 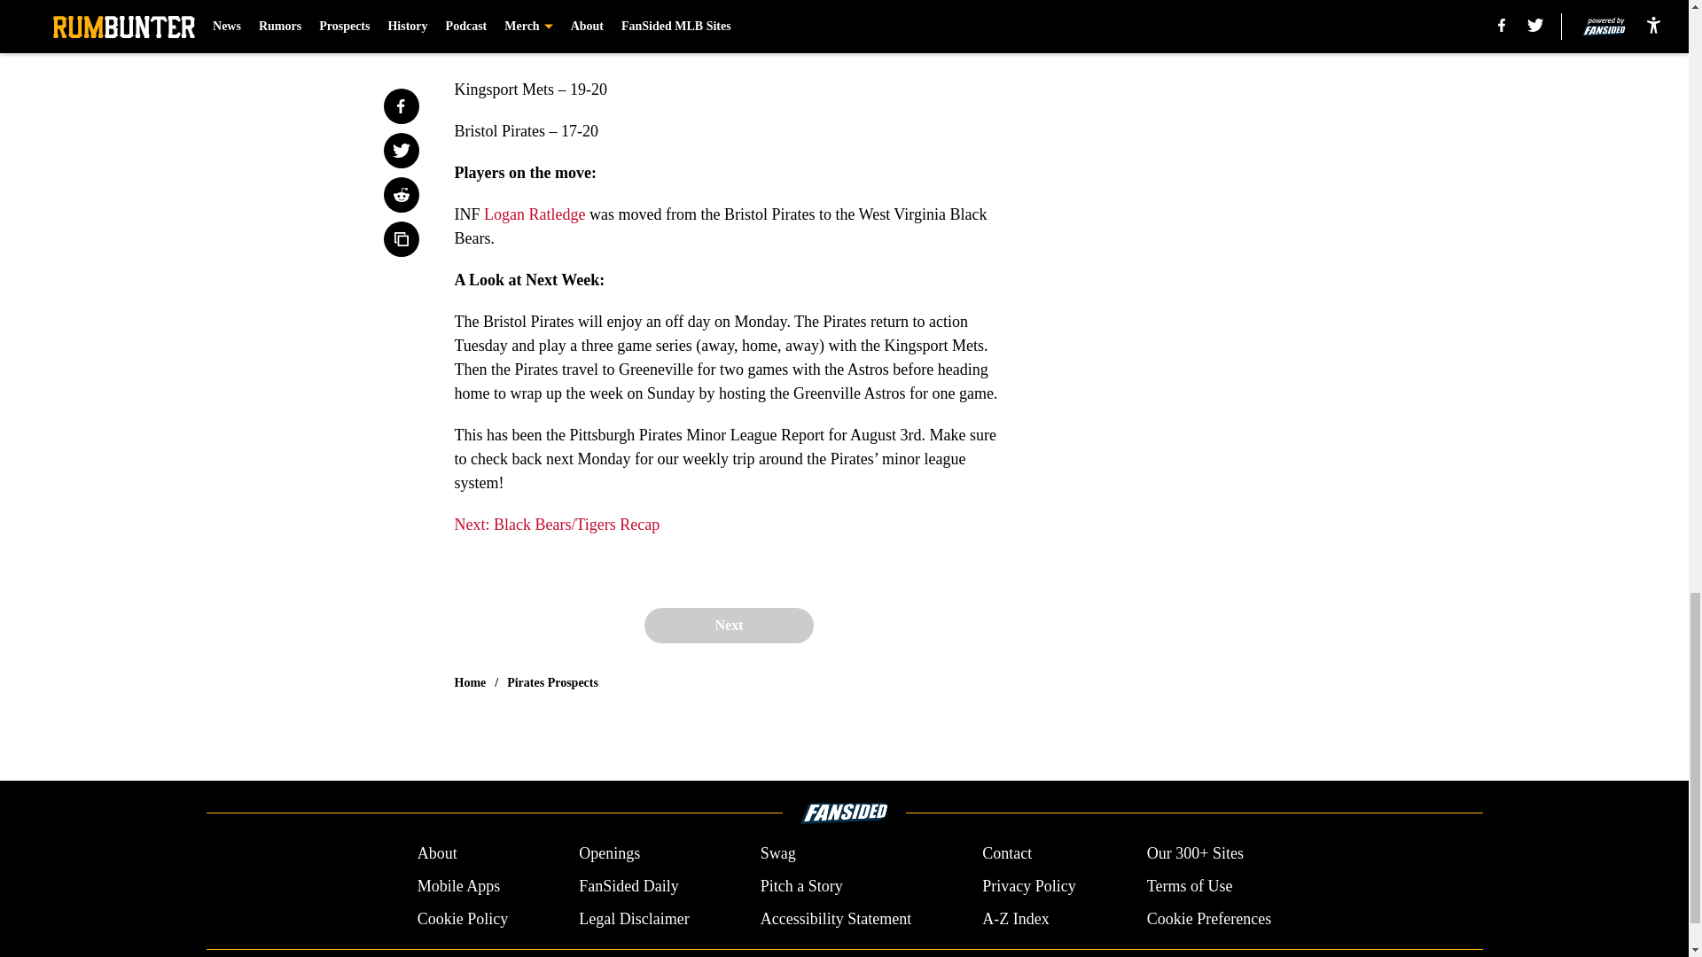 I want to click on Contact, so click(x=1006, y=854).